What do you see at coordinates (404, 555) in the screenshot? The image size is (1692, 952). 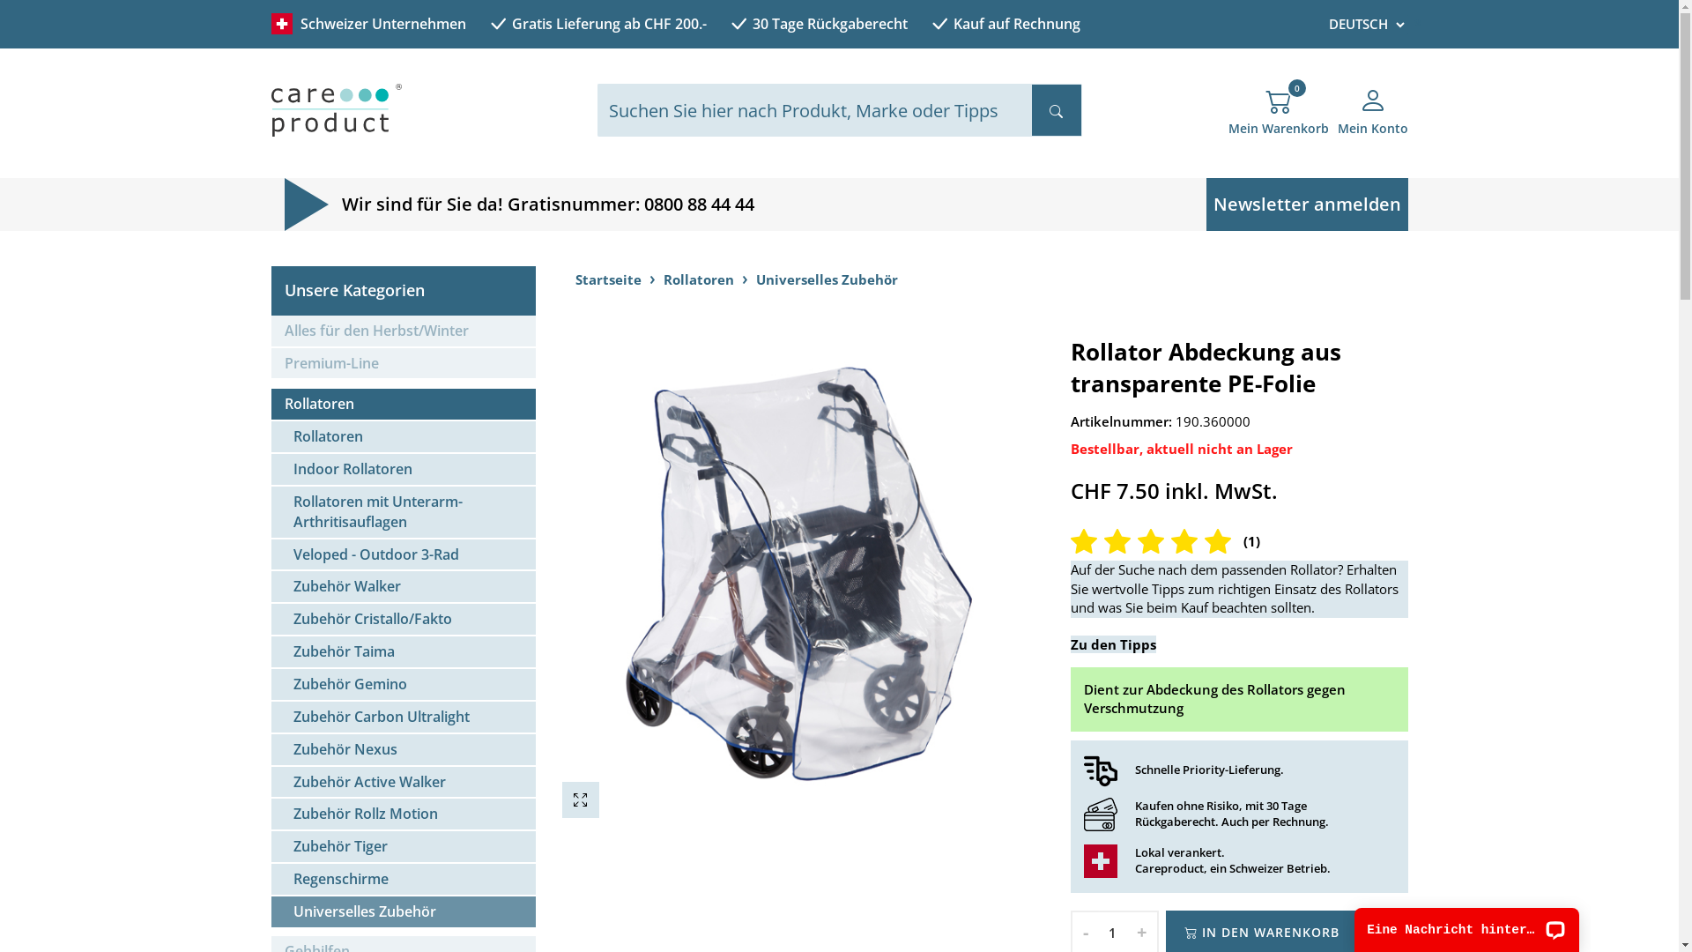 I see `Veloped - Outdoor 3-Rad` at bounding box center [404, 555].